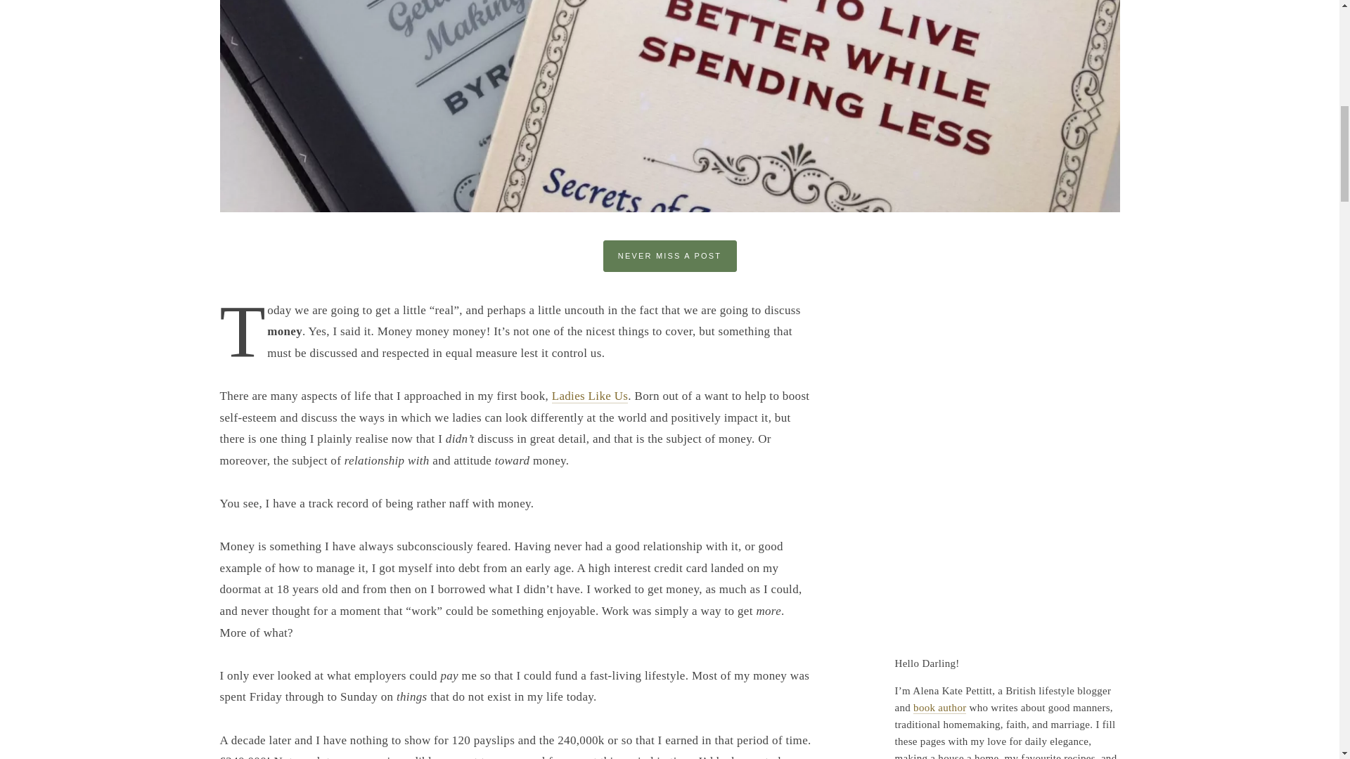 Image resolution: width=1350 pixels, height=759 pixels. What do you see at coordinates (670, 256) in the screenshot?
I see `Subscribe to our newsletter` at bounding box center [670, 256].